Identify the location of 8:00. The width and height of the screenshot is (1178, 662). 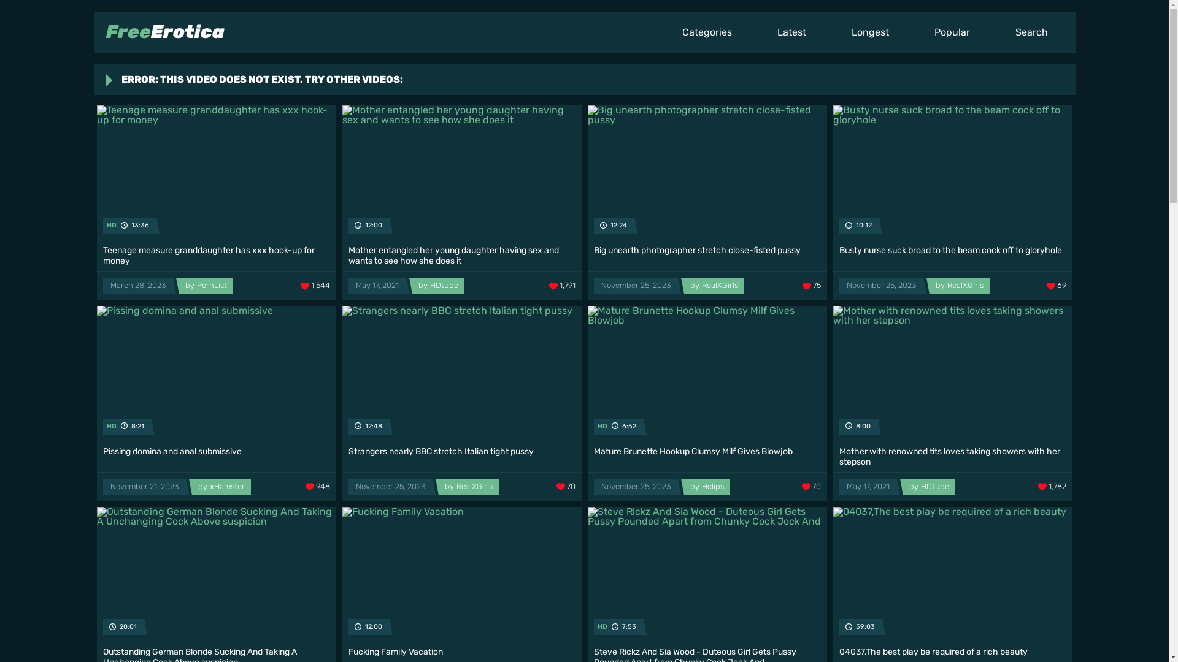
(953, 373).